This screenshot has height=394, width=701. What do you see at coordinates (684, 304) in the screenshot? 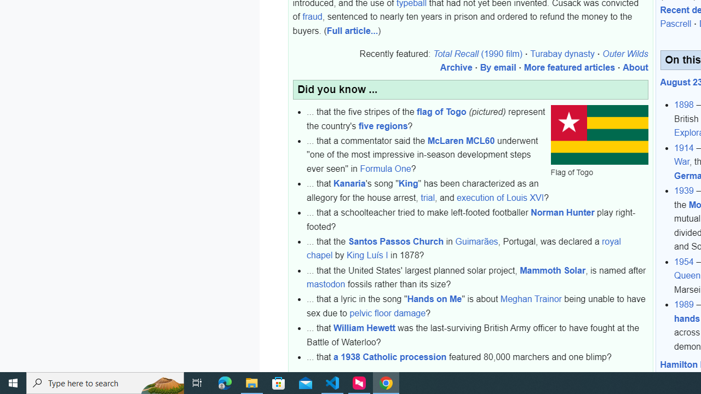
I see `1989` at bounding box center [684, 304].